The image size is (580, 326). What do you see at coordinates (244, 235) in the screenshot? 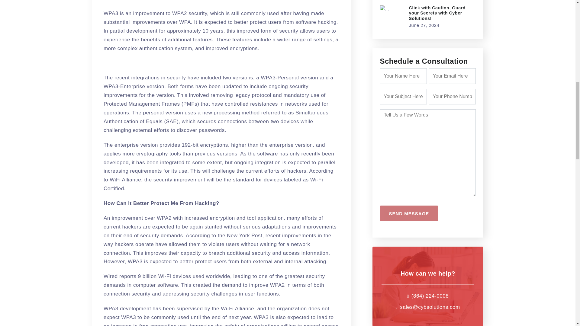
I see `New York Post` at bounding box center [244, 235].